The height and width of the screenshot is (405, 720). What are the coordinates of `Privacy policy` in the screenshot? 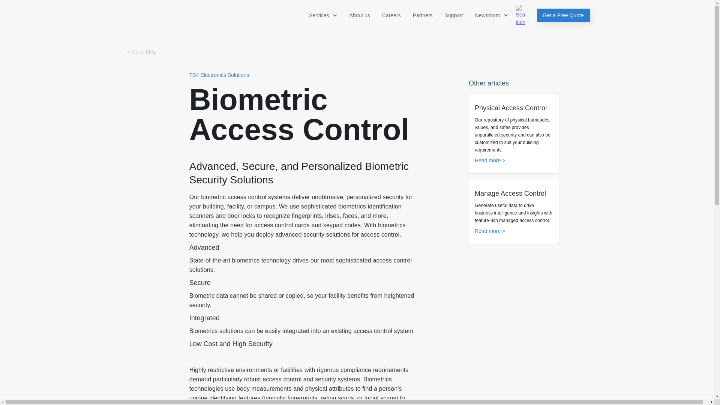 It's located at (499, 311).